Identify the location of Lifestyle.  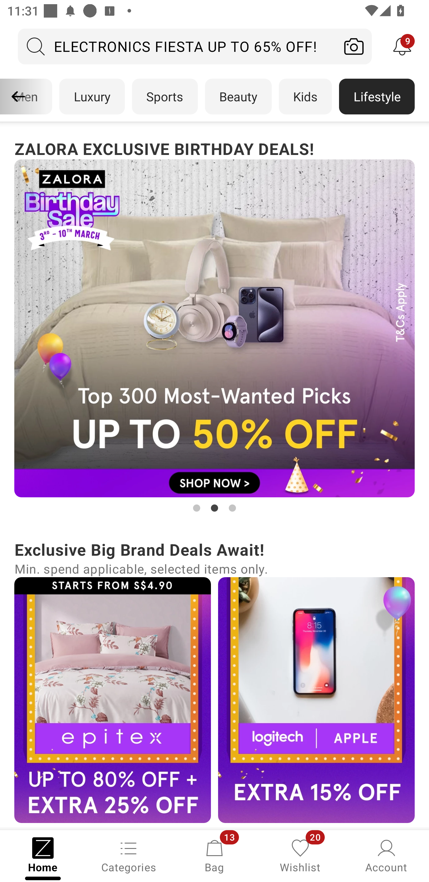
(377, 97).